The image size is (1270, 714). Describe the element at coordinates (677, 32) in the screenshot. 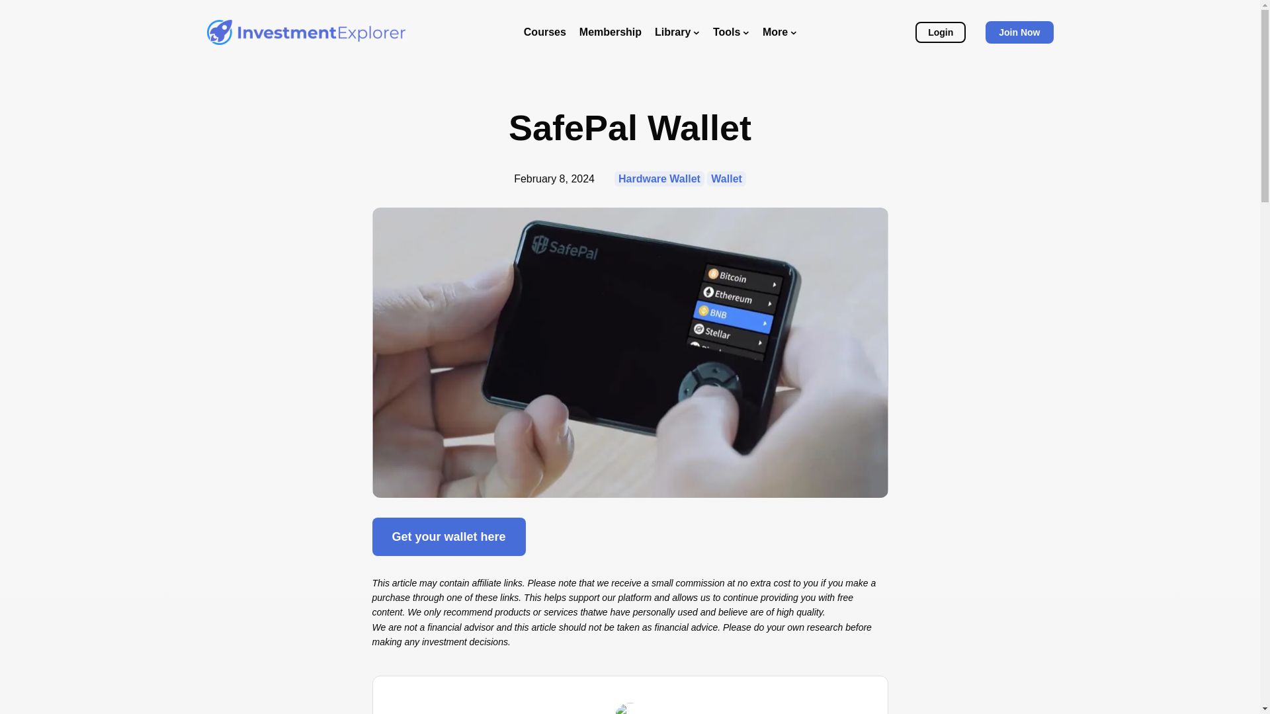

I see `Library` at that location.